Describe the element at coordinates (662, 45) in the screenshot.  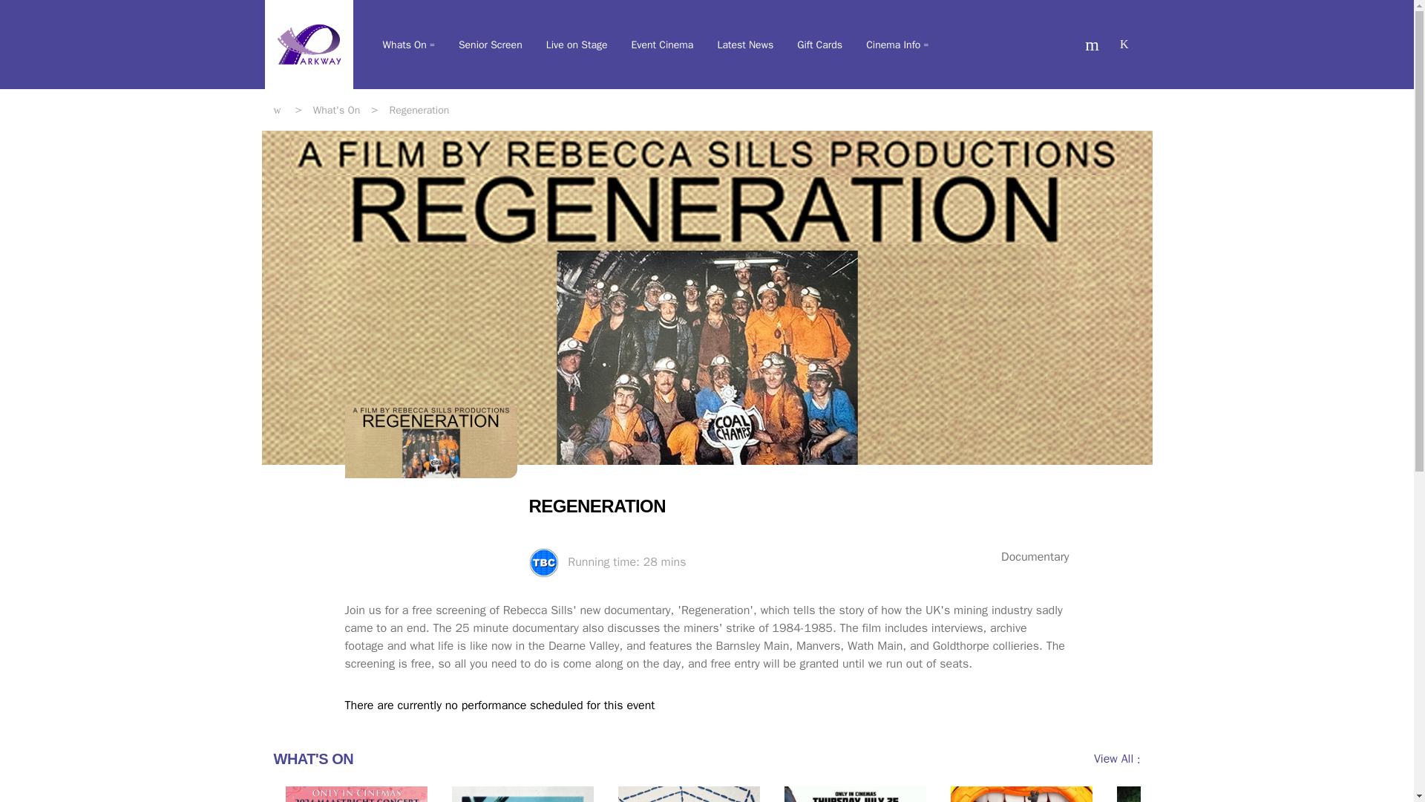
I see `Event Cinema` at that location.